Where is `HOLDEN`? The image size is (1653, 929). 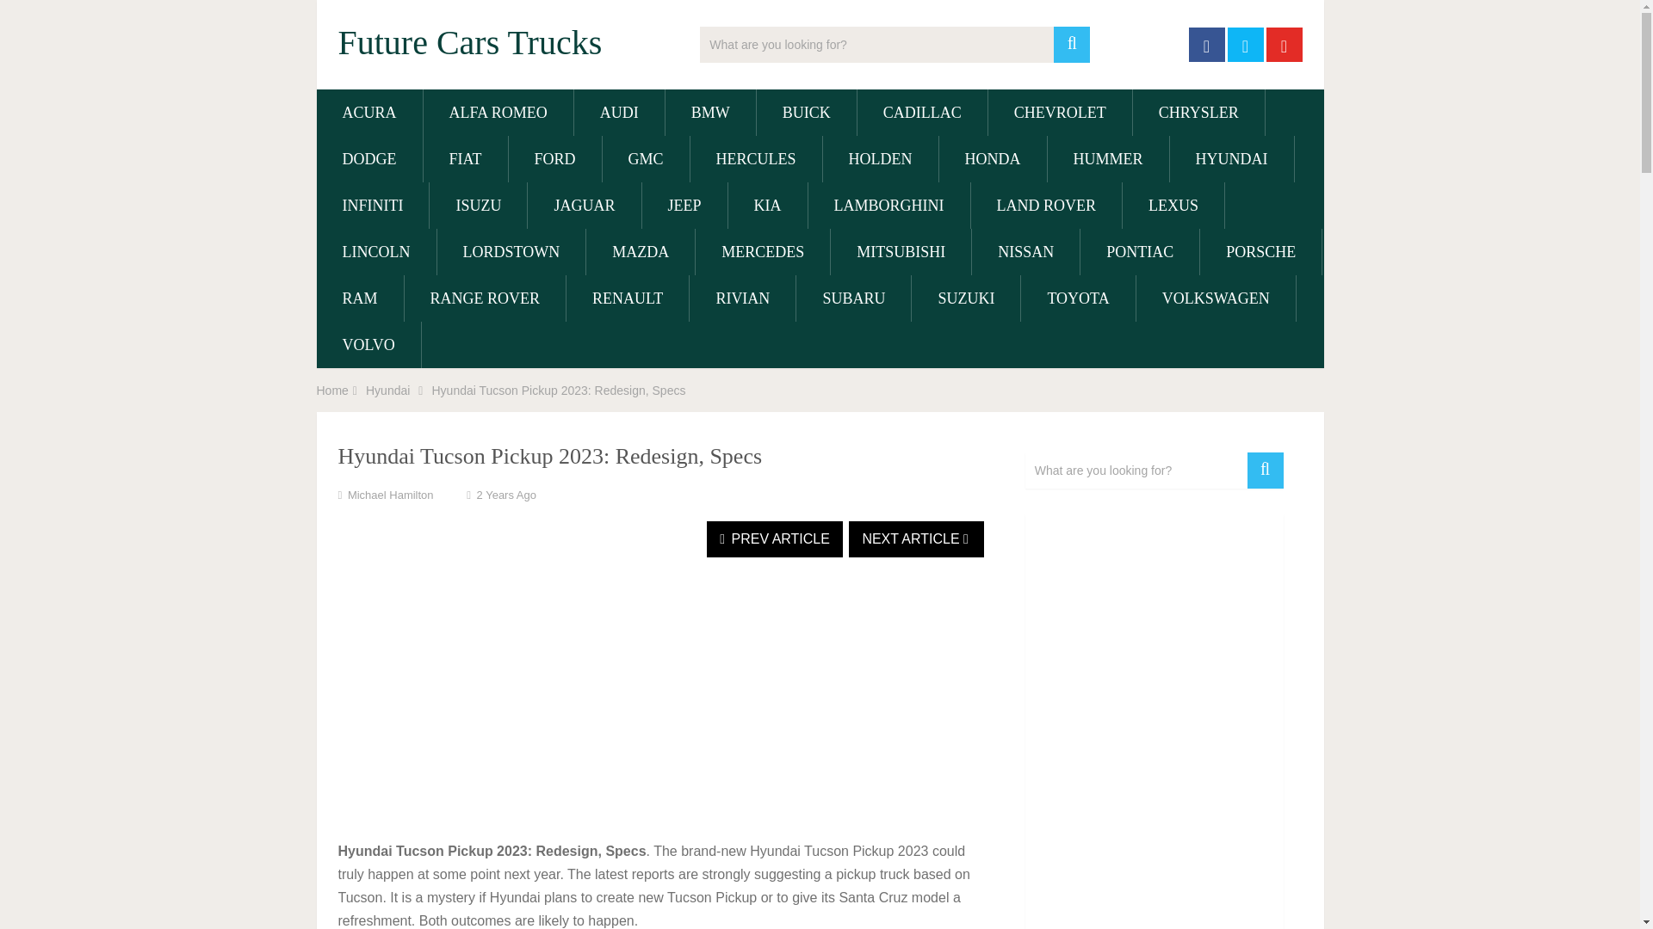 HOLDEN is located at coordinates (881, 158).